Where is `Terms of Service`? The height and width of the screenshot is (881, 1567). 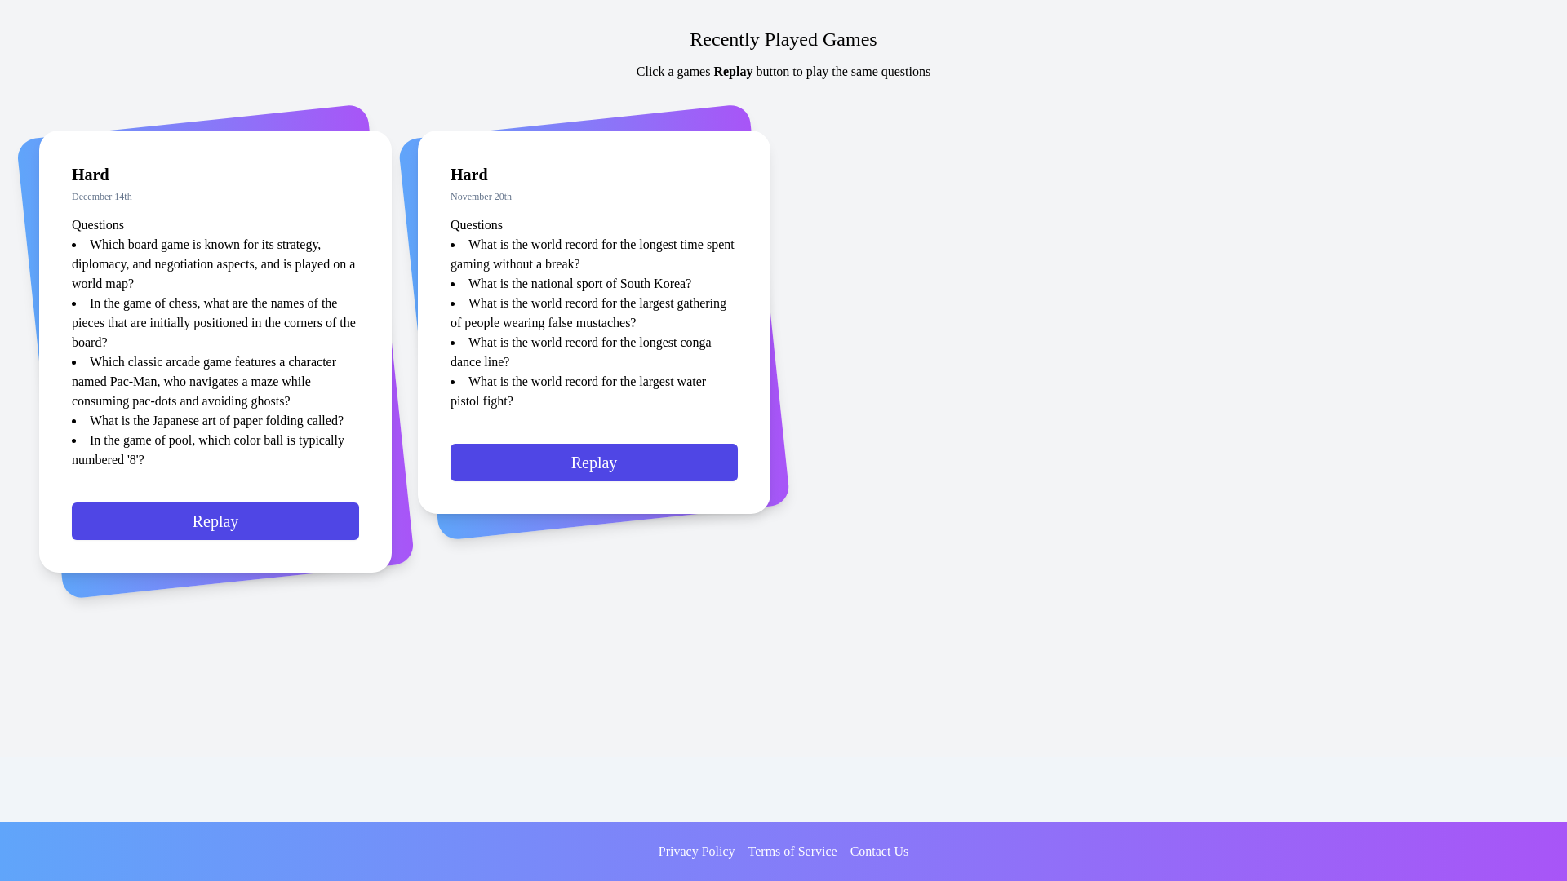
Terms of Service is located at coordinates (792, 852).